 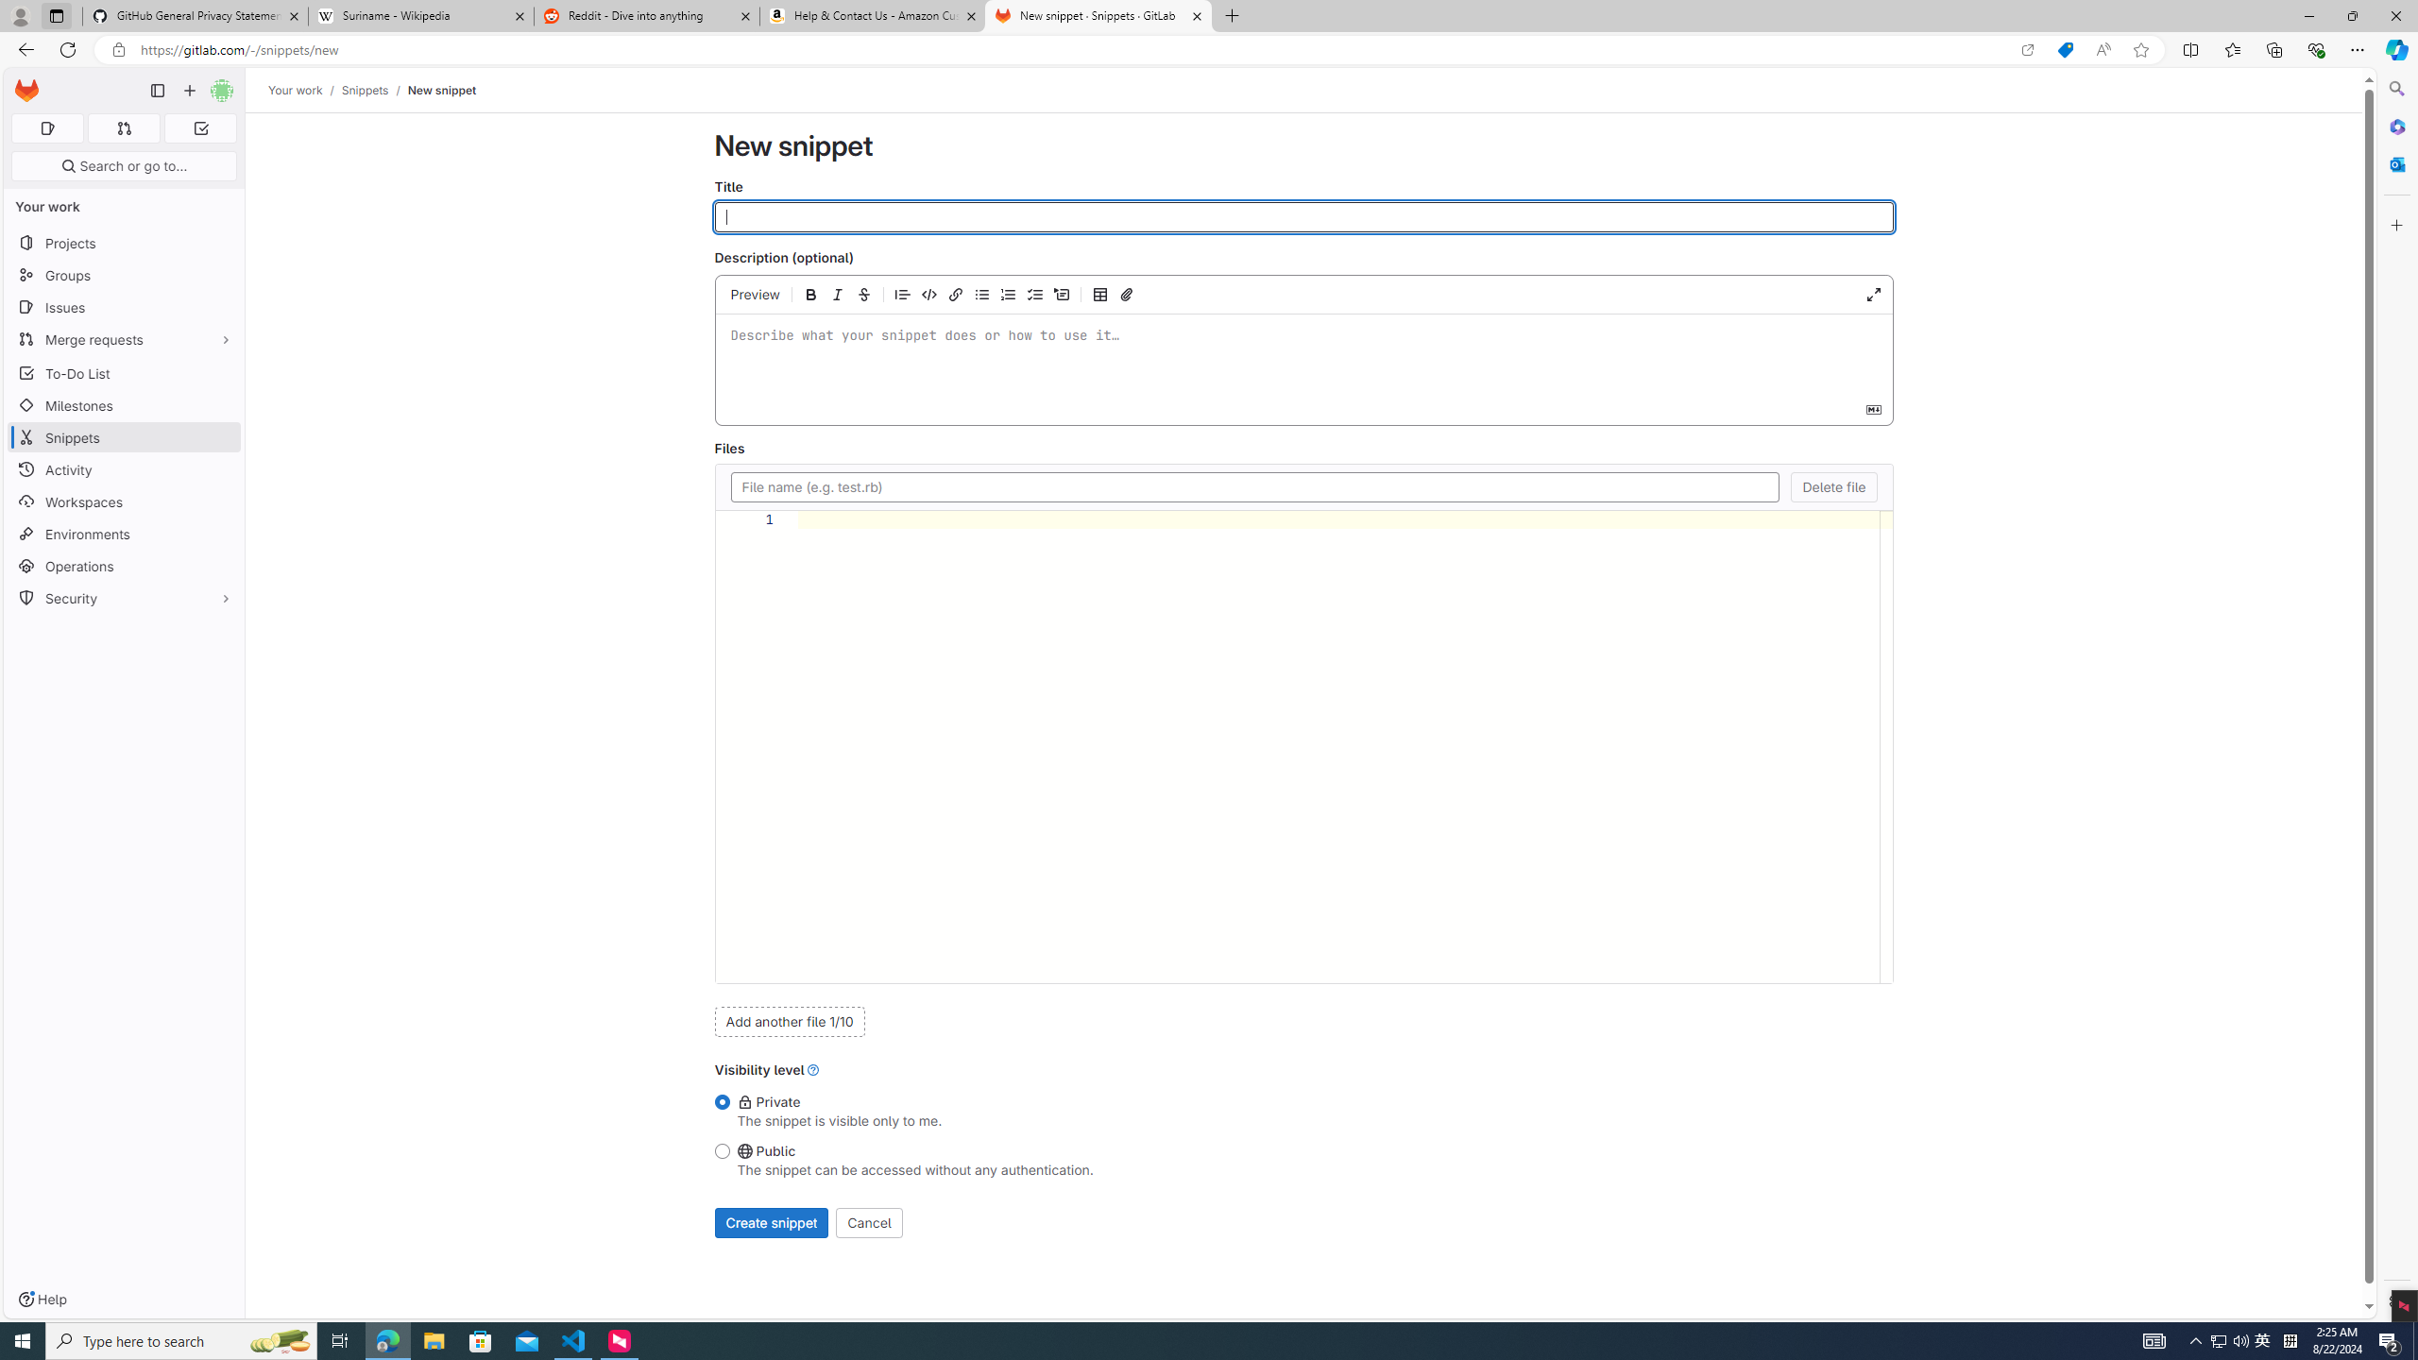 I want to click on GitHub General Privacy Statement - GitHub Docs, so click(x=196, y=16).